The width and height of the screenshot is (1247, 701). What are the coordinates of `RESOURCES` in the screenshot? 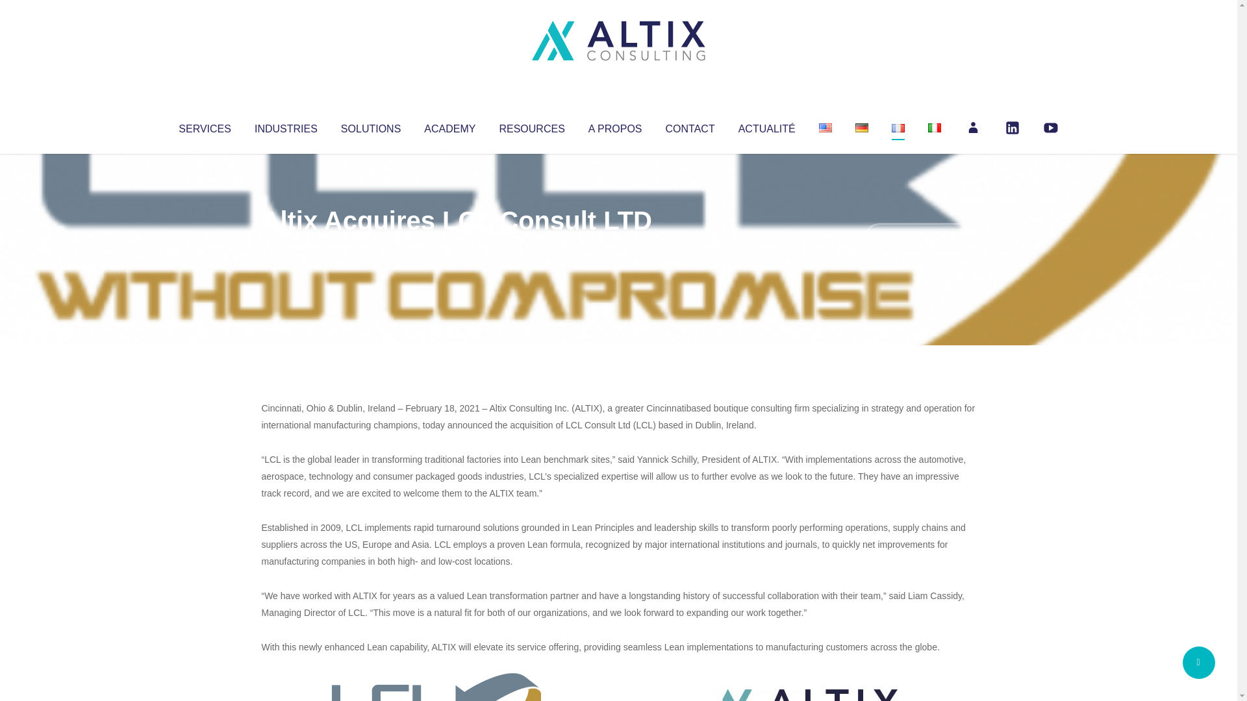 It's located at (531, 126).